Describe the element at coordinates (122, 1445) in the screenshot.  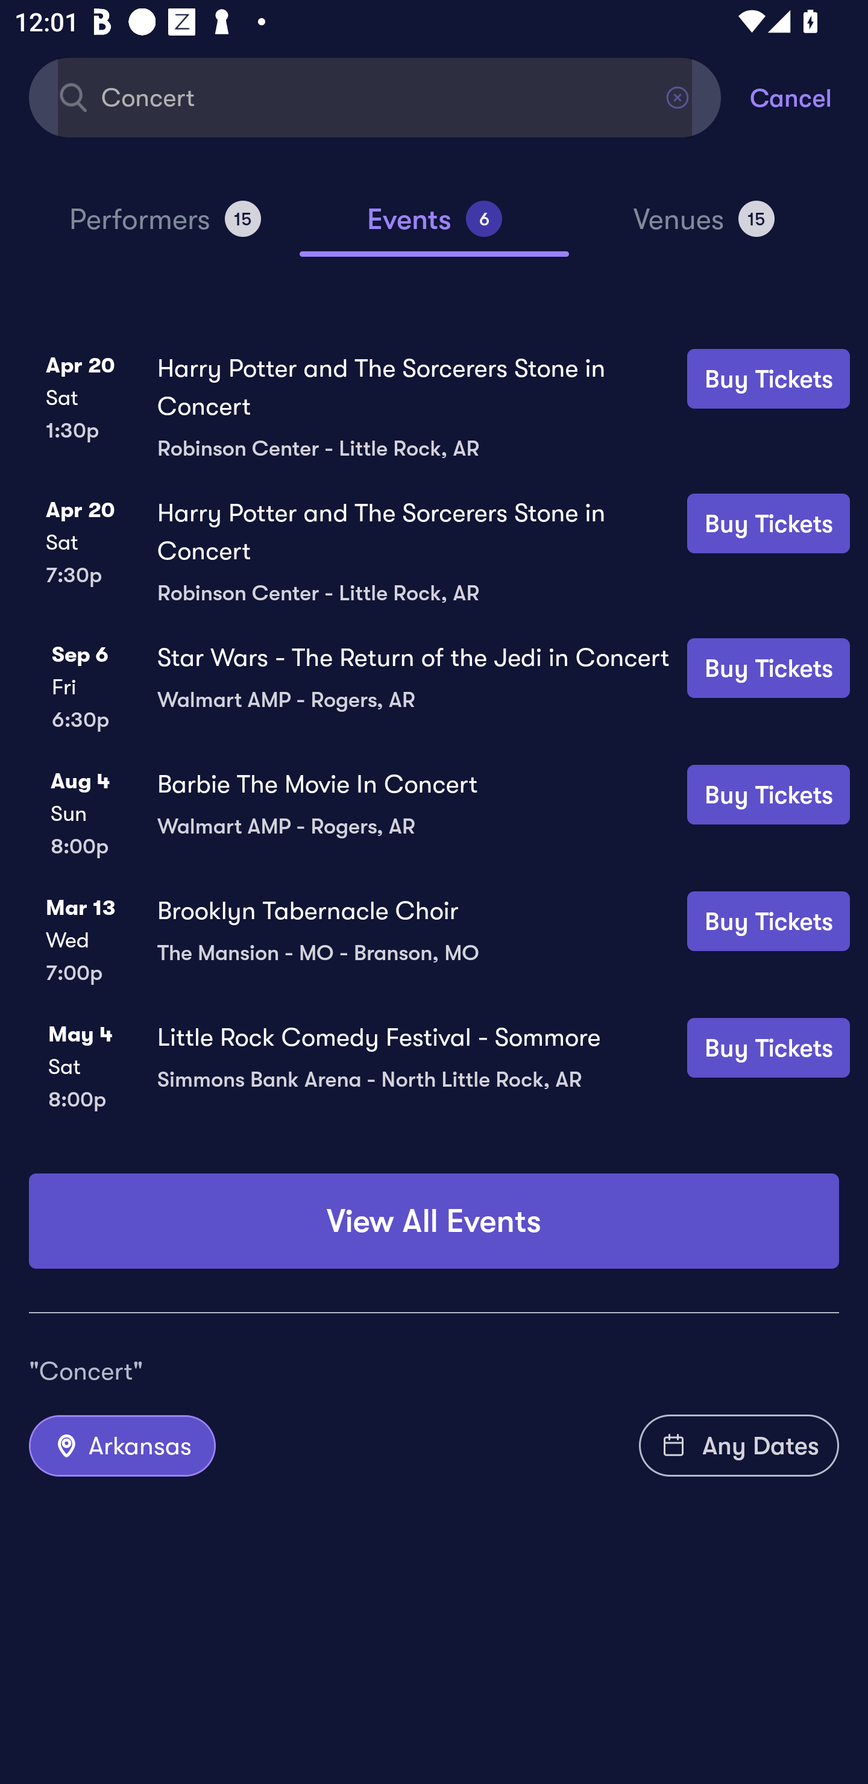
I see `Arkansas` at that location.